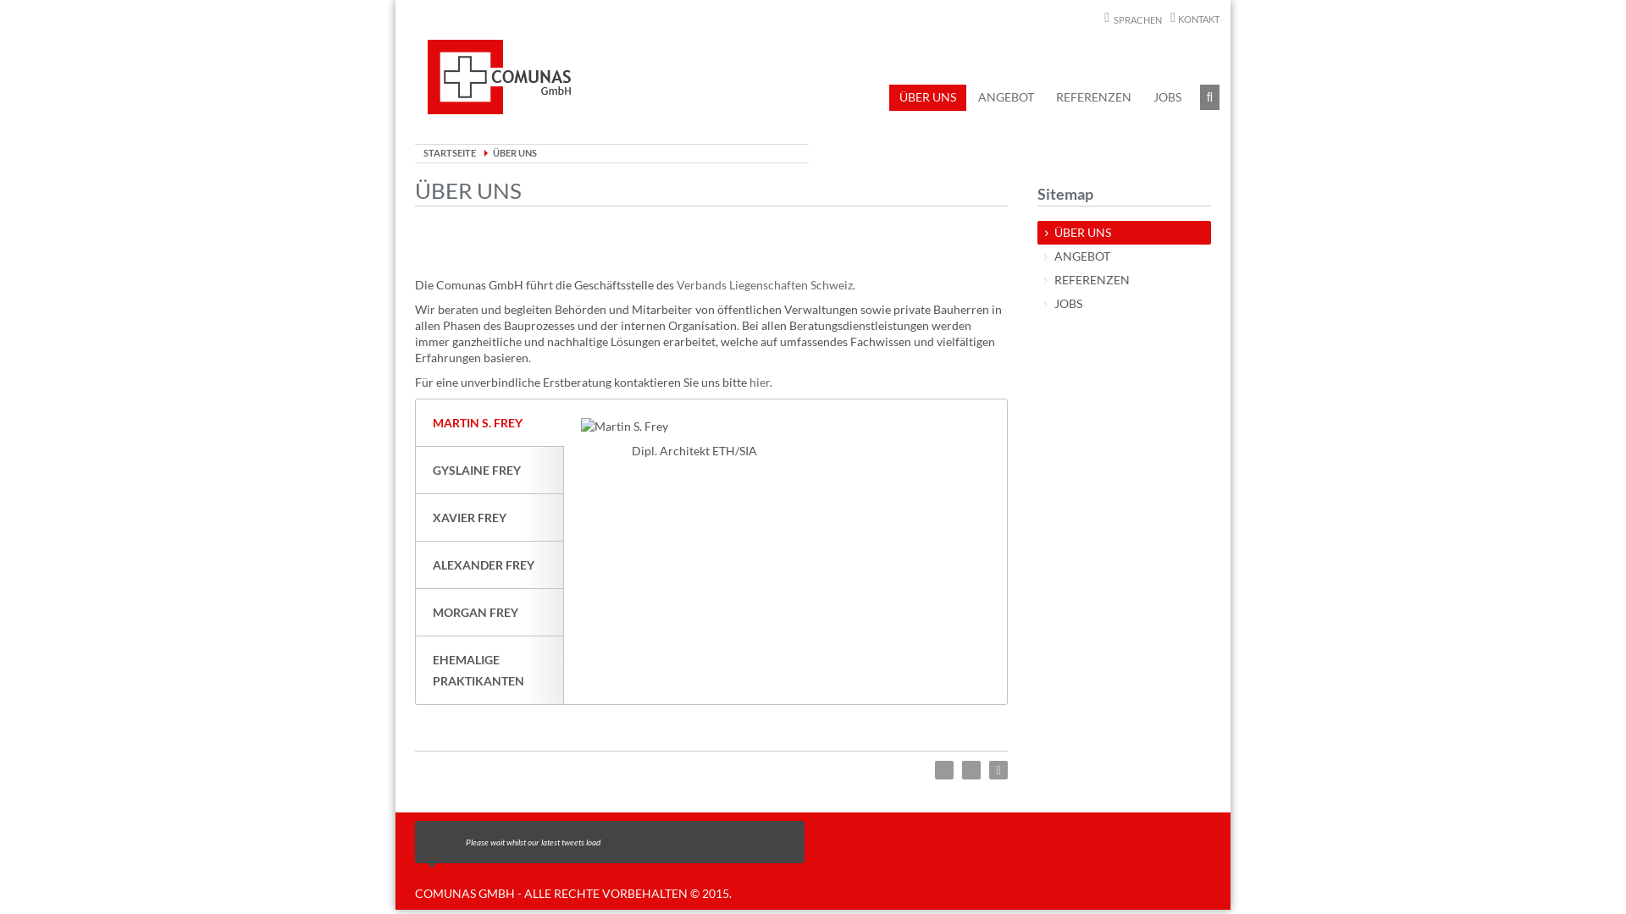  I want to click on E-Mail, so click(971, 770).